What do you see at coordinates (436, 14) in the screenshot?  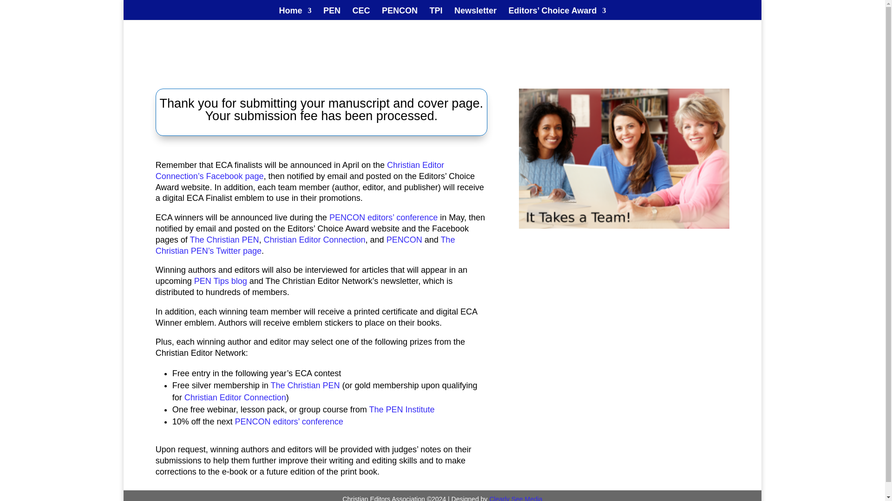 I see `TPI` at bounding box center [436, 14].